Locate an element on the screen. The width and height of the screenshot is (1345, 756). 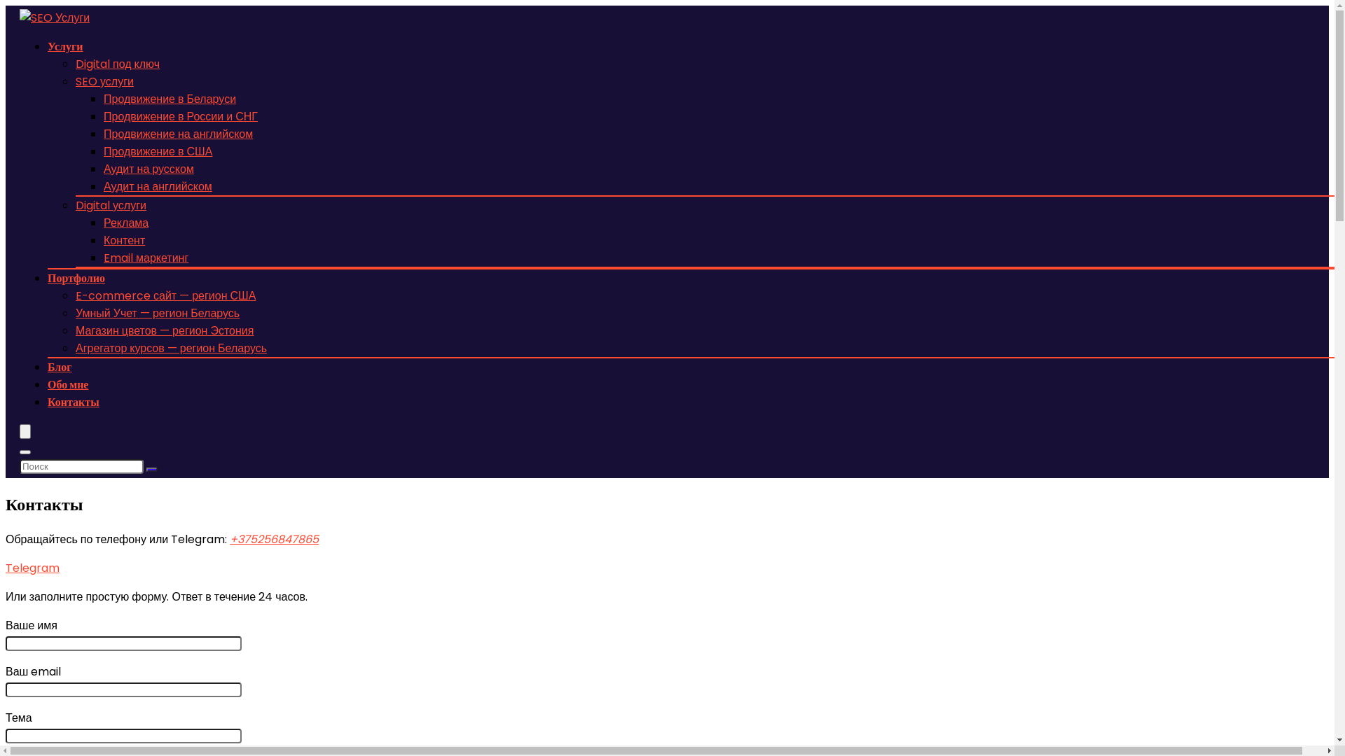
+375256847865 is located at coordinates (275, 539).